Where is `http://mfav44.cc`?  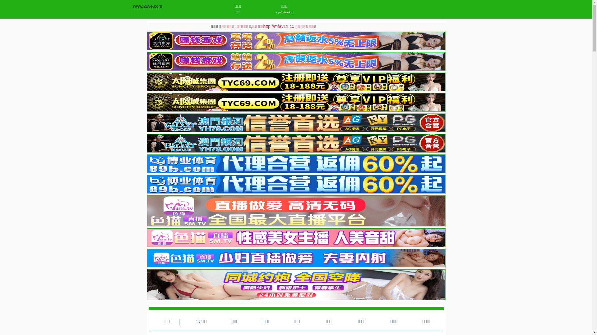
http://mfav44.cc is located at coordinates (284, 12).